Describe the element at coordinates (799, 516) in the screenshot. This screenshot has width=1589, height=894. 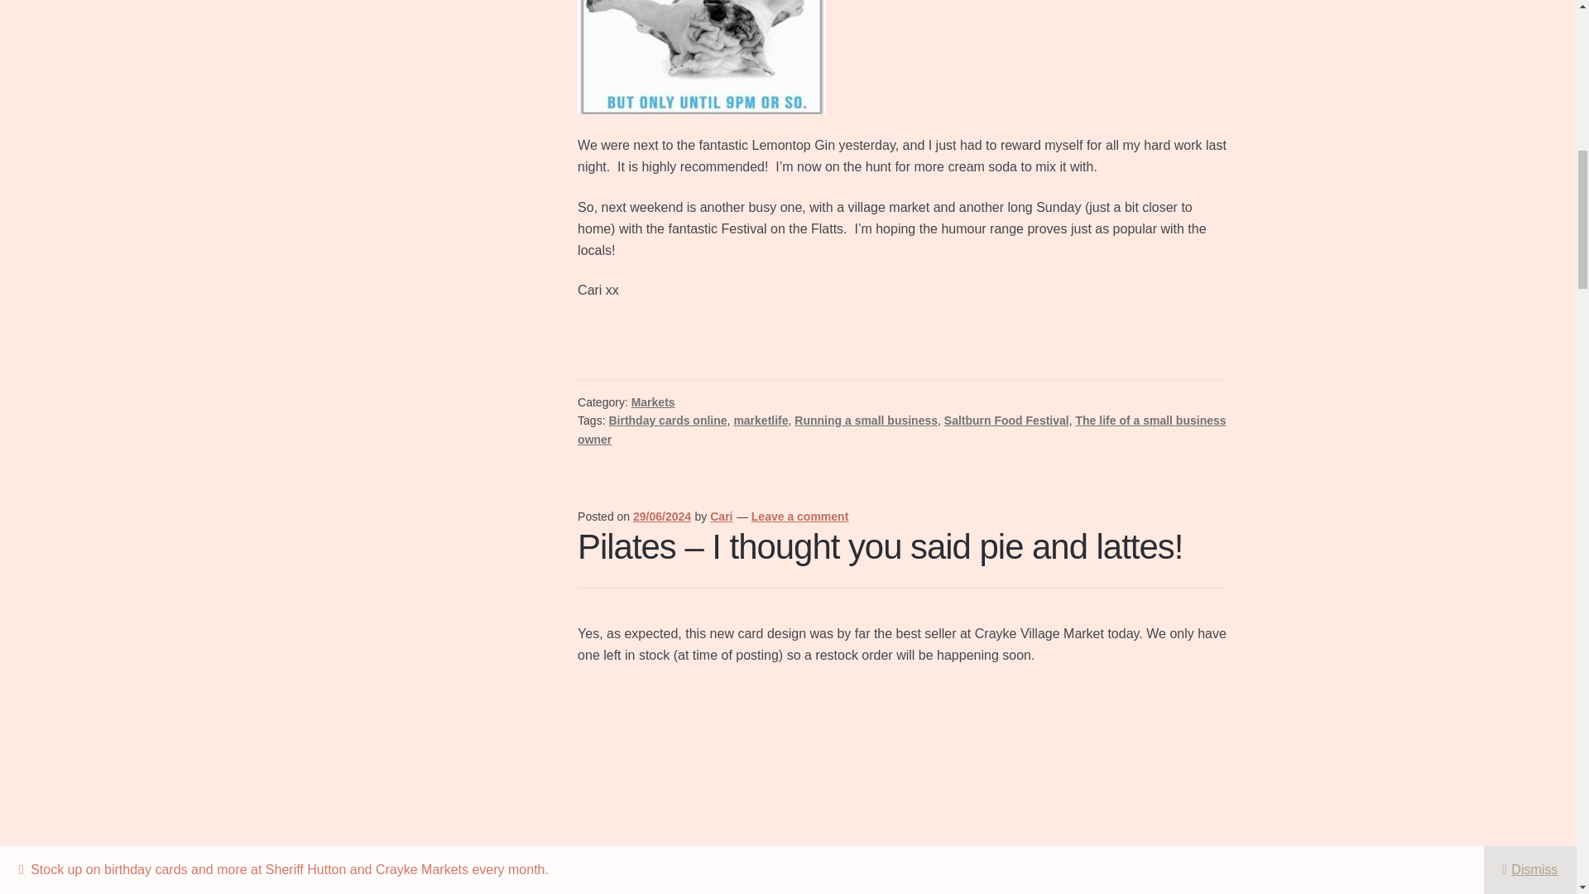
I see `Leave a comment` at that location.